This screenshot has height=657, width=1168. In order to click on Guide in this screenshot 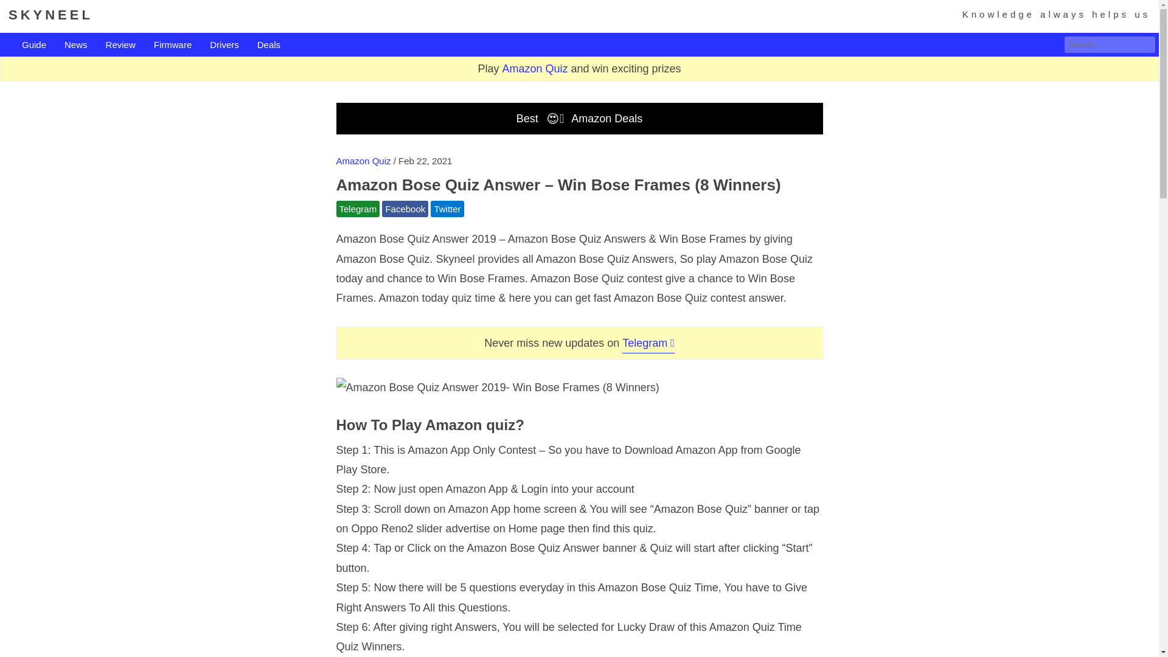, I will do `click(34, 45)`.